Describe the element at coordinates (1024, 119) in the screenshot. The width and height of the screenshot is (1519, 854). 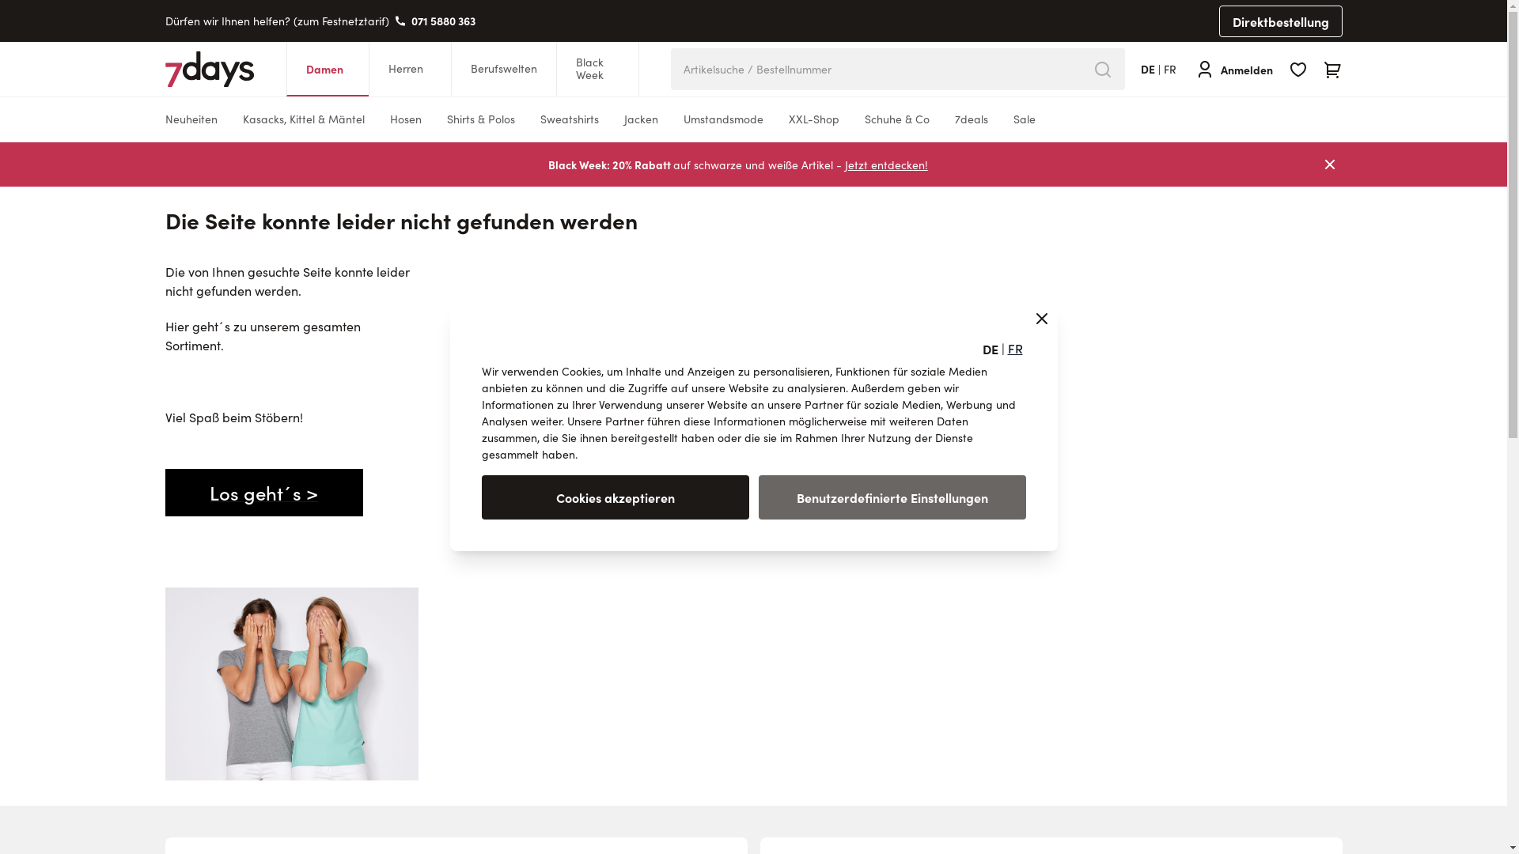
I see `Sale` at that location.